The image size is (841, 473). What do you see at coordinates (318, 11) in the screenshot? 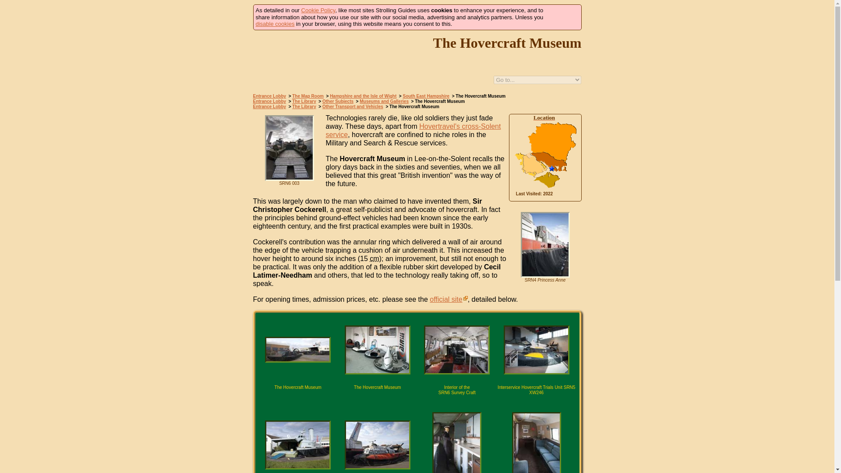
I see `Cookie Policy` at bounding box center [318, 11].